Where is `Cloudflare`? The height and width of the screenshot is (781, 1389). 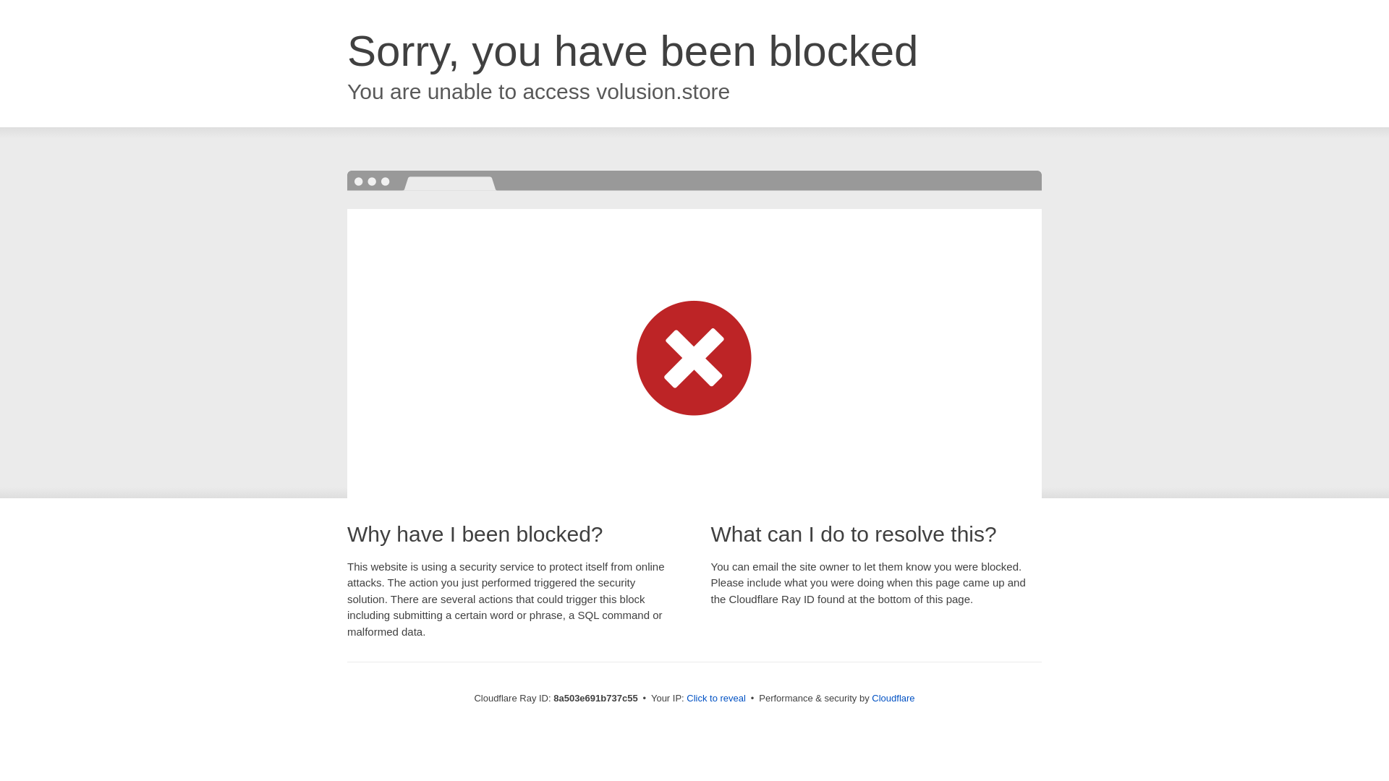 Cloudflare is located at coordinates (893, 698).